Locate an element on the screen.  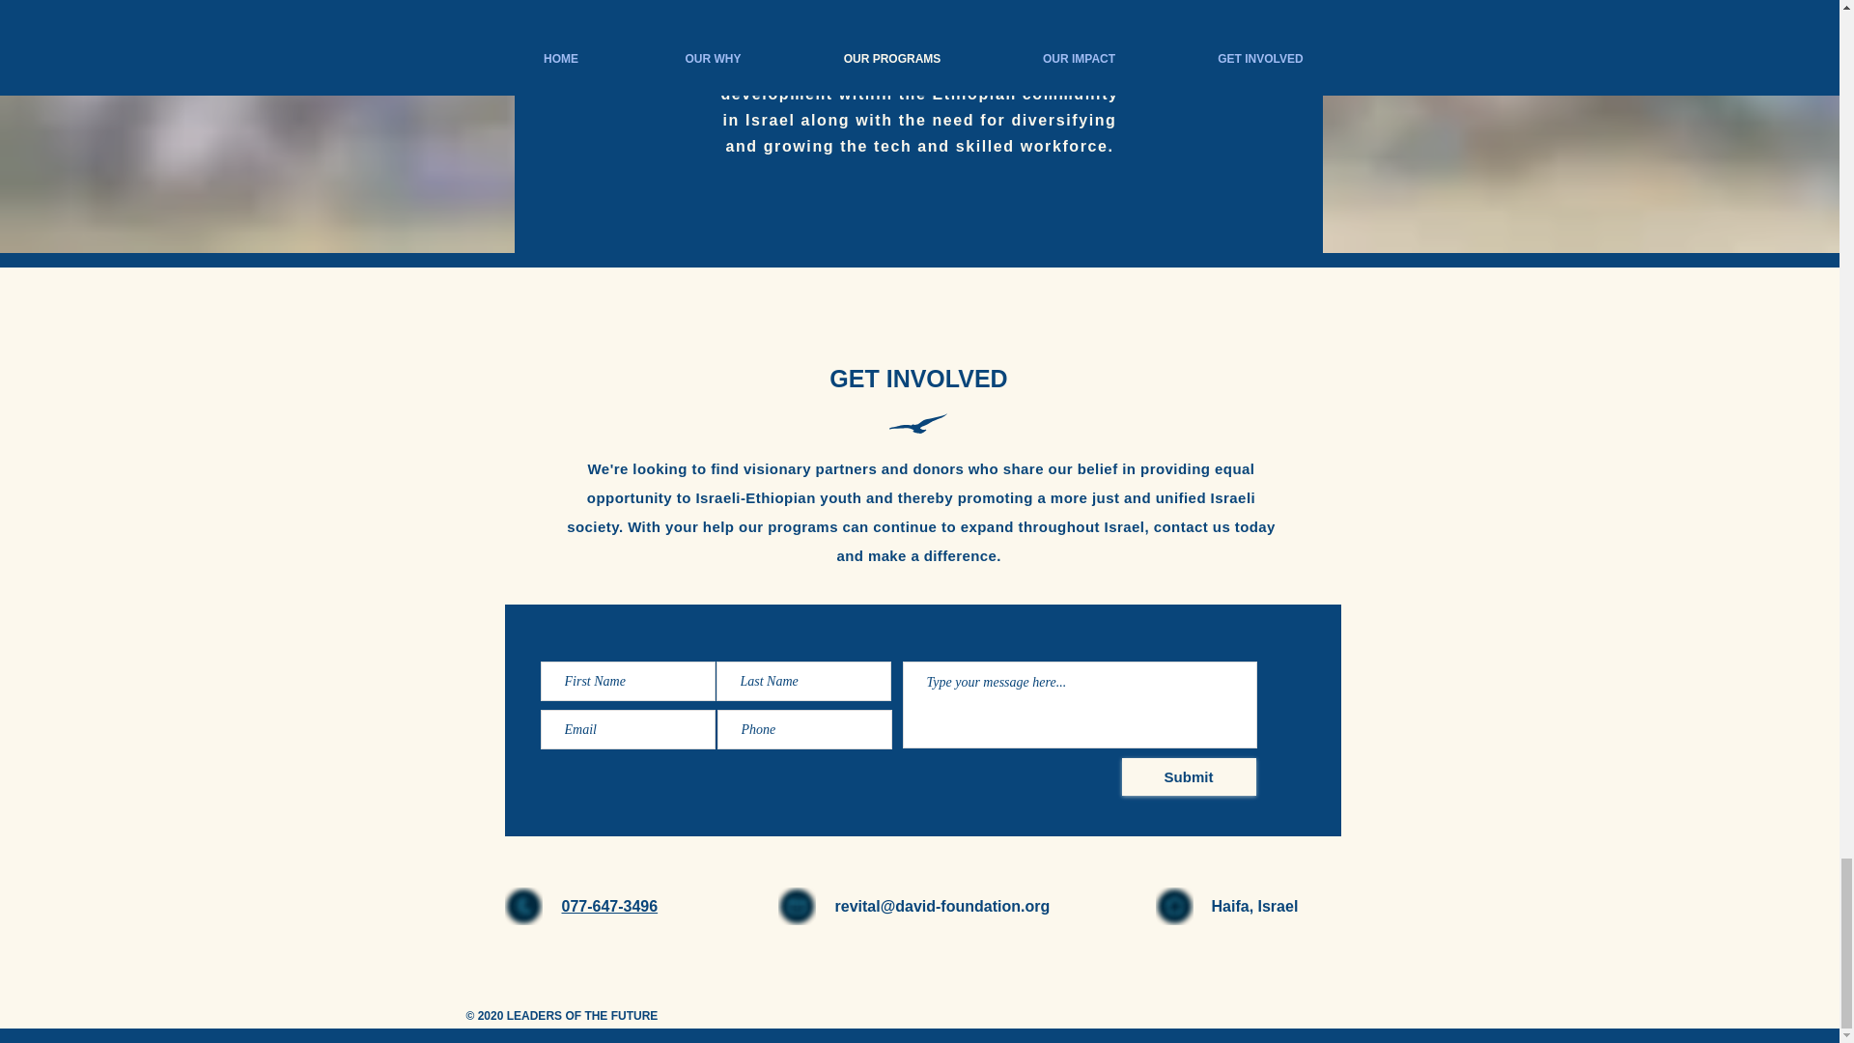
Submit is located at coordinates (1189, 776).